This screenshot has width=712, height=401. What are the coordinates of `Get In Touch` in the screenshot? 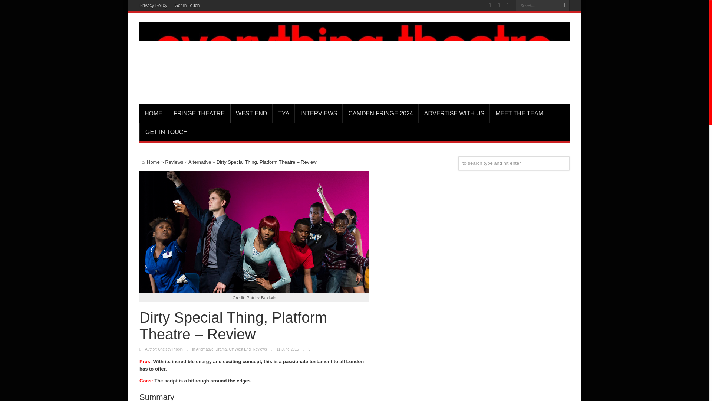 It's located at (187, 6).